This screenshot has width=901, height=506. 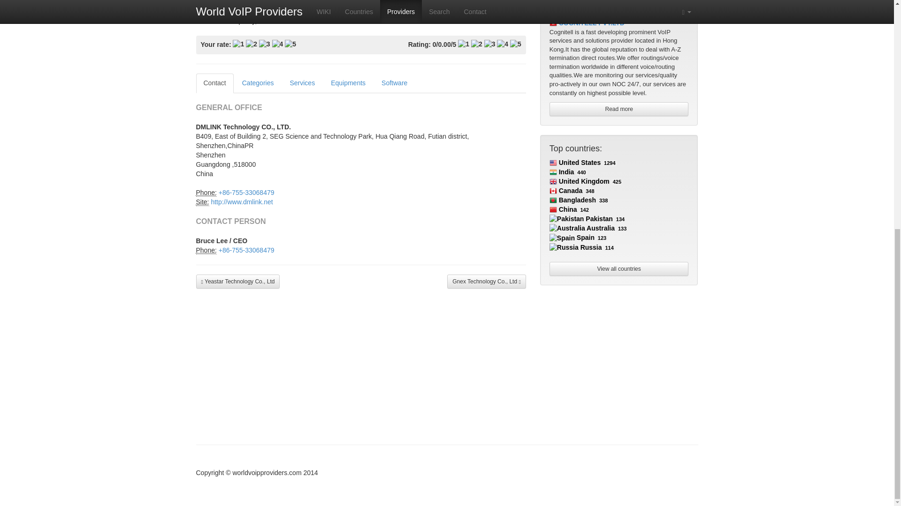 What do you see at coordinates (573, 200) in the screenshot?
I see `Bangladesh` at bounding box center [573, 200].